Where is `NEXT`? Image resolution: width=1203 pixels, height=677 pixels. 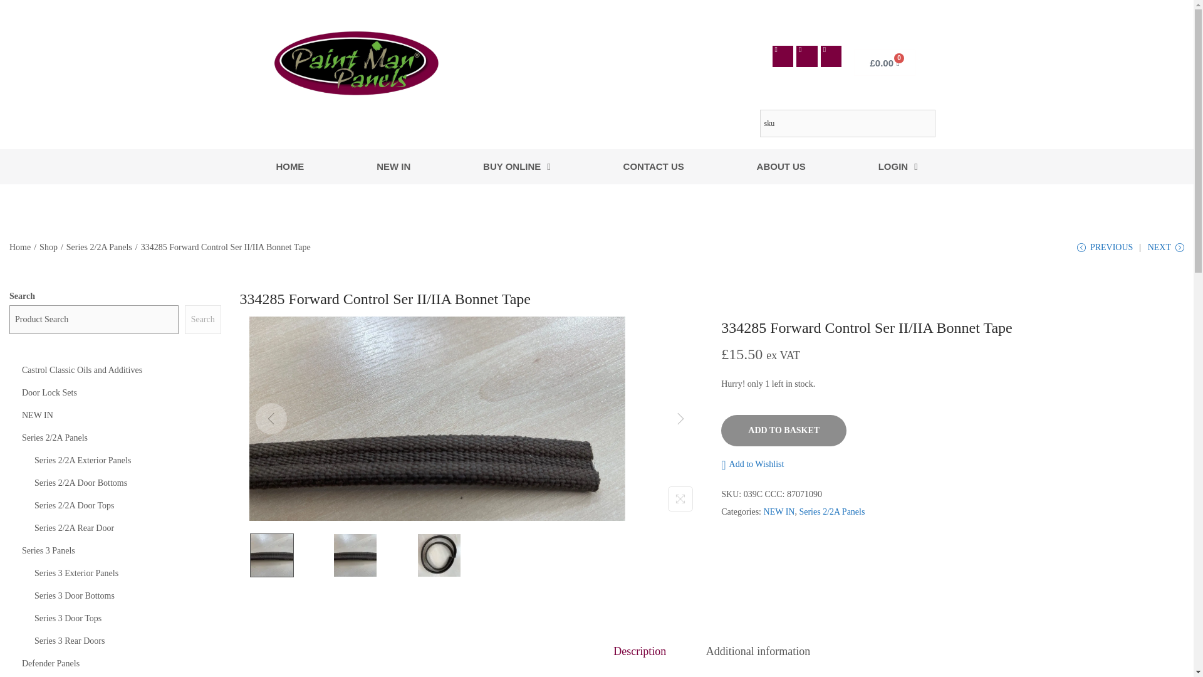
NEXT is located at coordinates (1165, 252).